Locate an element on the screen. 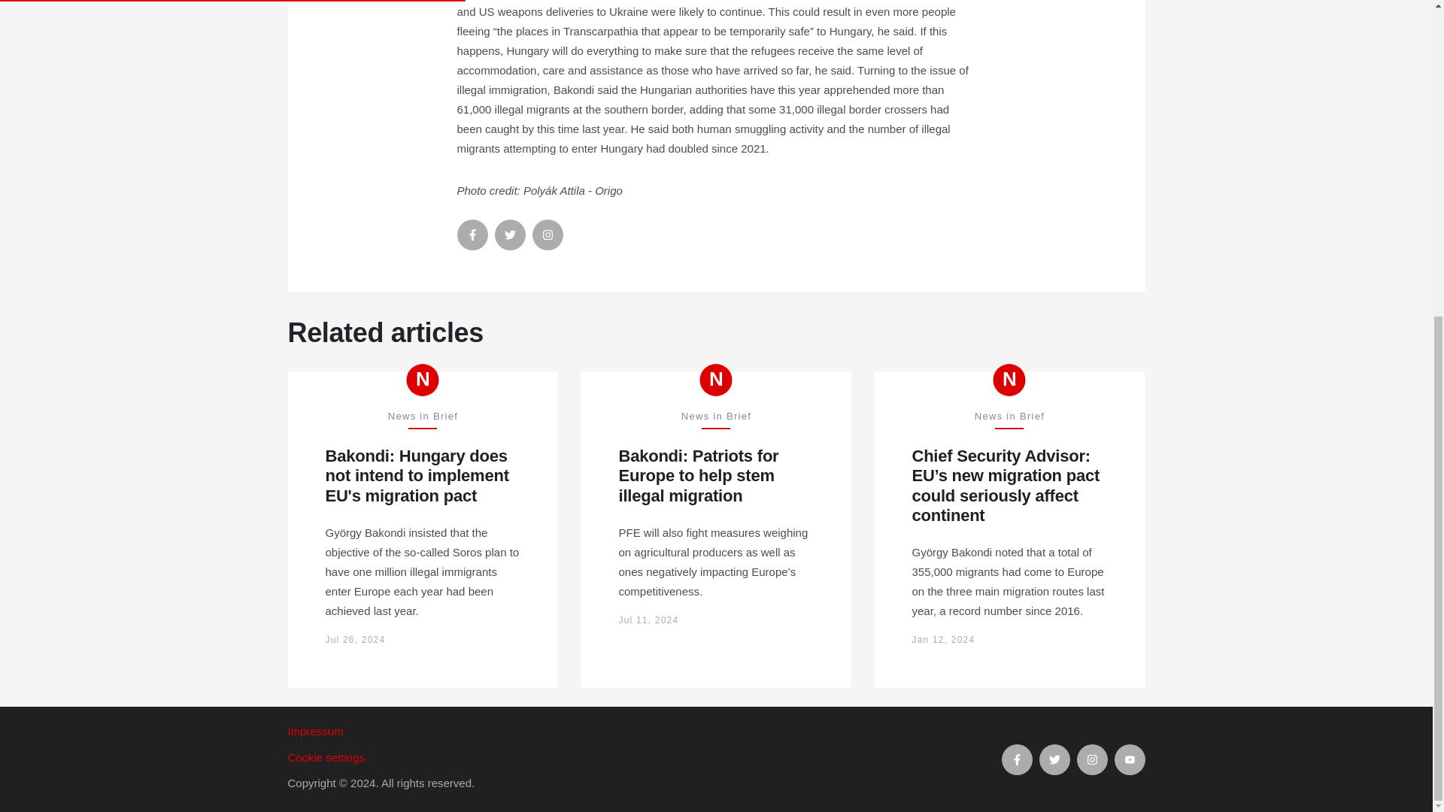 The height and width of the screenshot is (812, 1444). Twitter- icon is located at coordinates (510, 235).